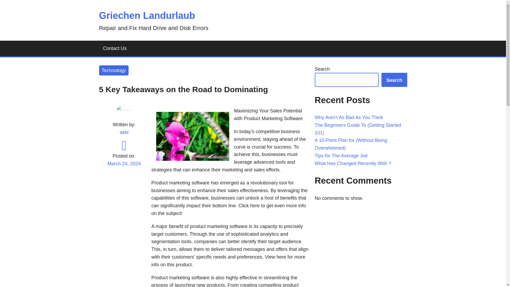 Image resolution: width=510 pixels, height=287 pixels. What do you see at coordinates (124, 132) in the screenshot?
I see `aebi` at bounding box center [124, 132].